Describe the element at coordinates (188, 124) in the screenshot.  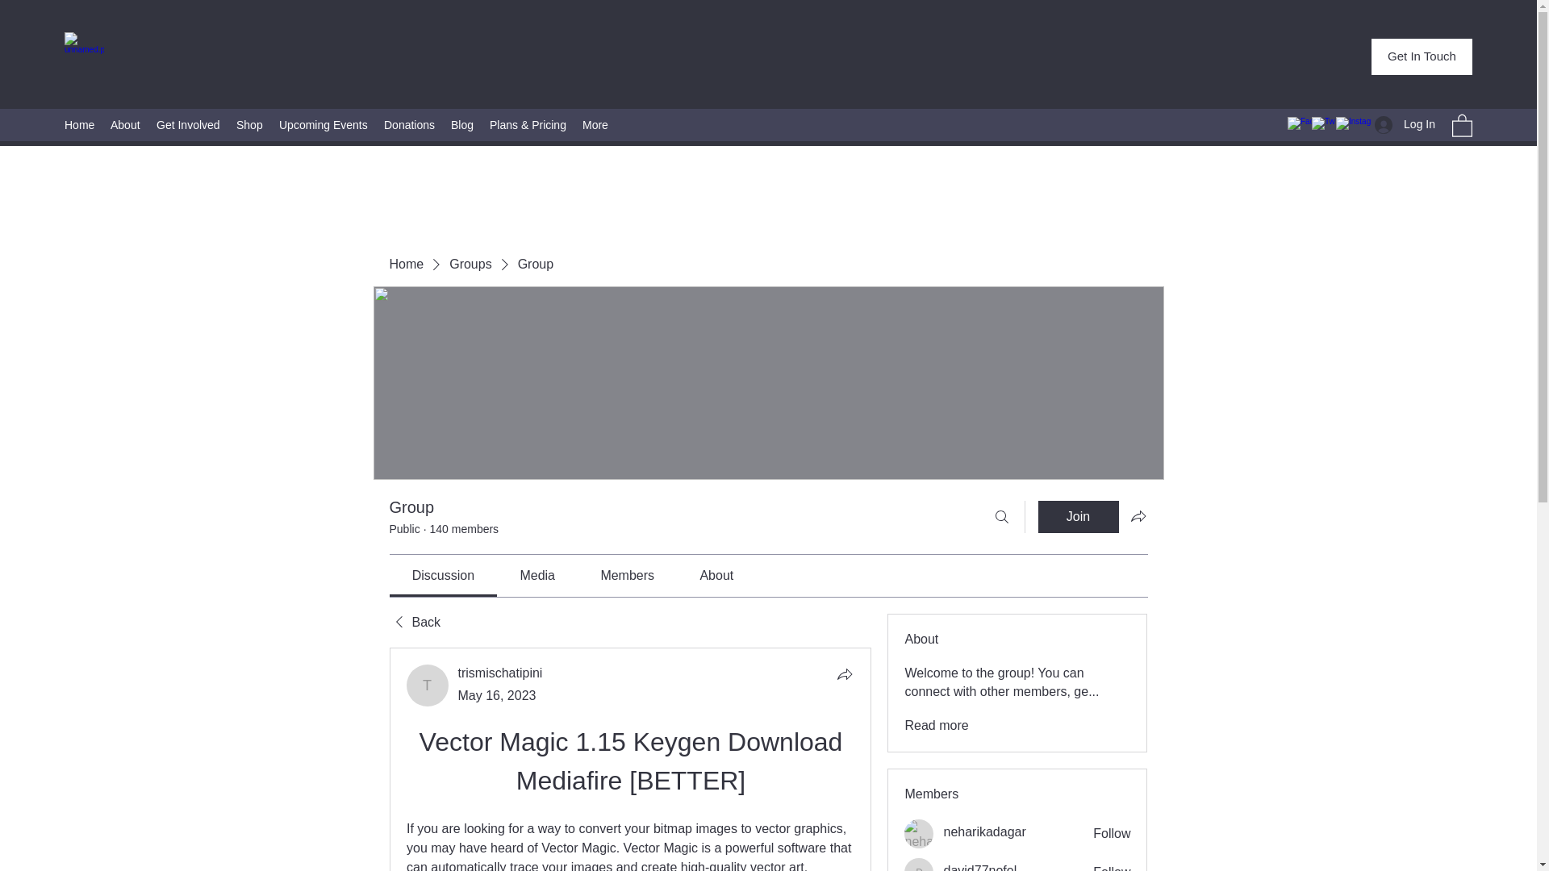
I see `Get Involved` at that location.